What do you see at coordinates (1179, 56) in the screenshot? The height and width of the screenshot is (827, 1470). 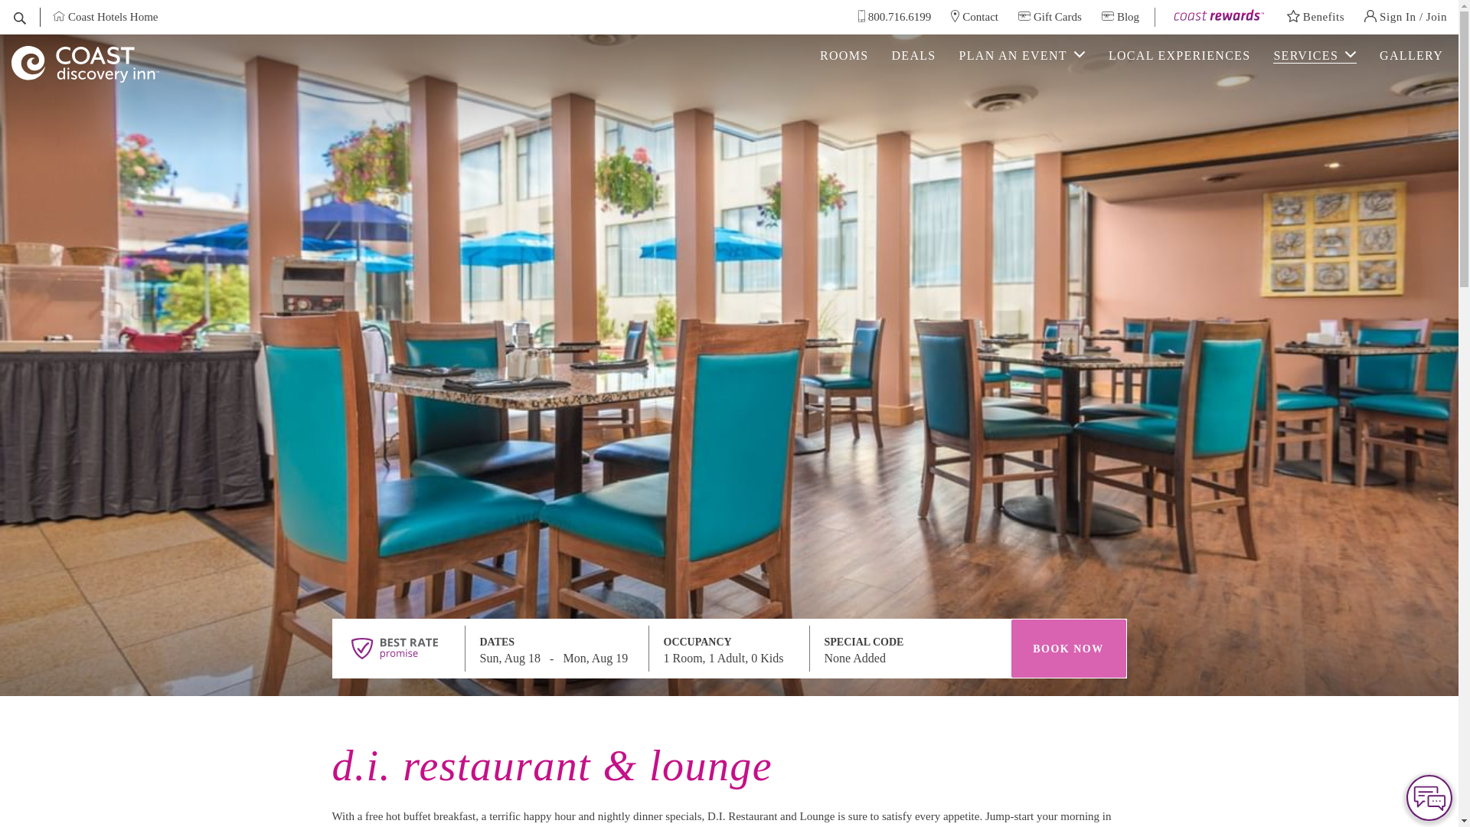 I see `LOCAL EXPERIENCES` at bounding box center [1179, 56].